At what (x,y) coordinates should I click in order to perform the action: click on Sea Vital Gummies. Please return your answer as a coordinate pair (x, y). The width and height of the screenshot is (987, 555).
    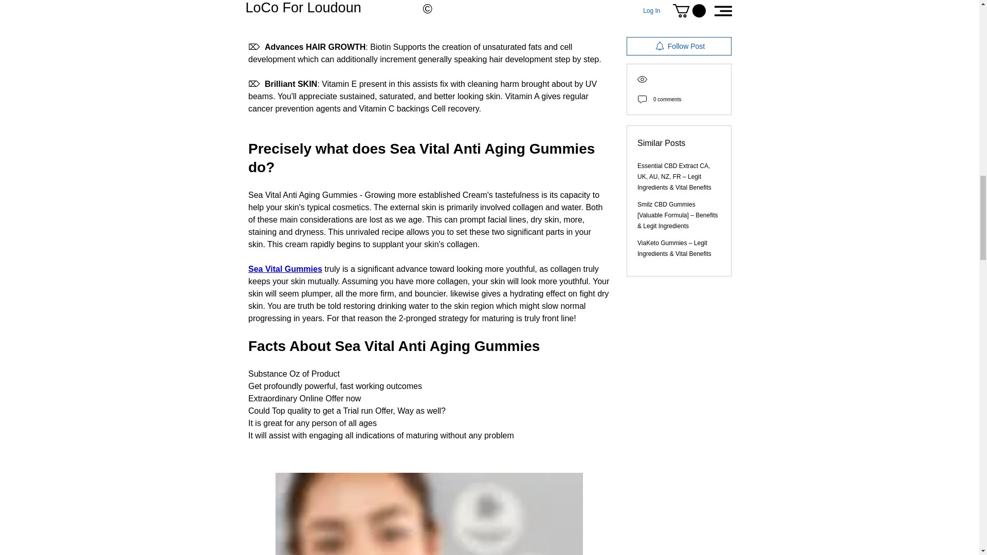
    Looking at the image, I should click on (285, 269).